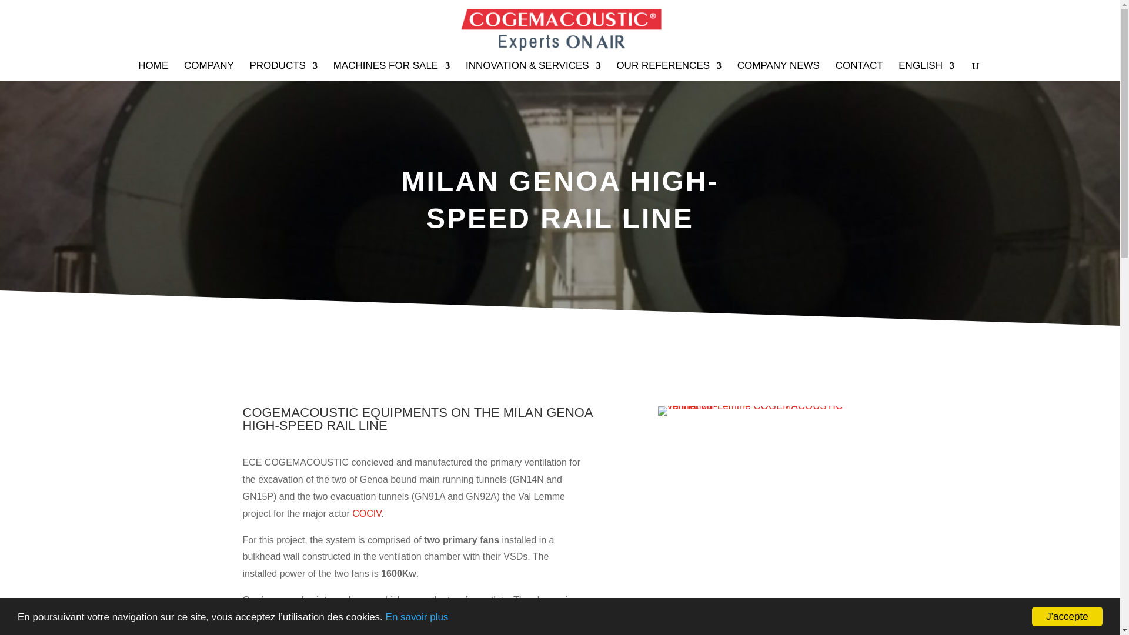 Image resolution: width=1129 pixels, height=635 pixels. Describe the element at coordinates (283, 71) in the screenshot. I see `PRODUCTS` at that location.